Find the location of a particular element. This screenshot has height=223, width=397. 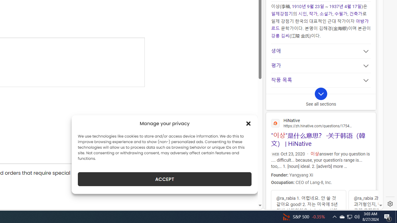

Class: cmplz-close is located at coordinates (248, 123).